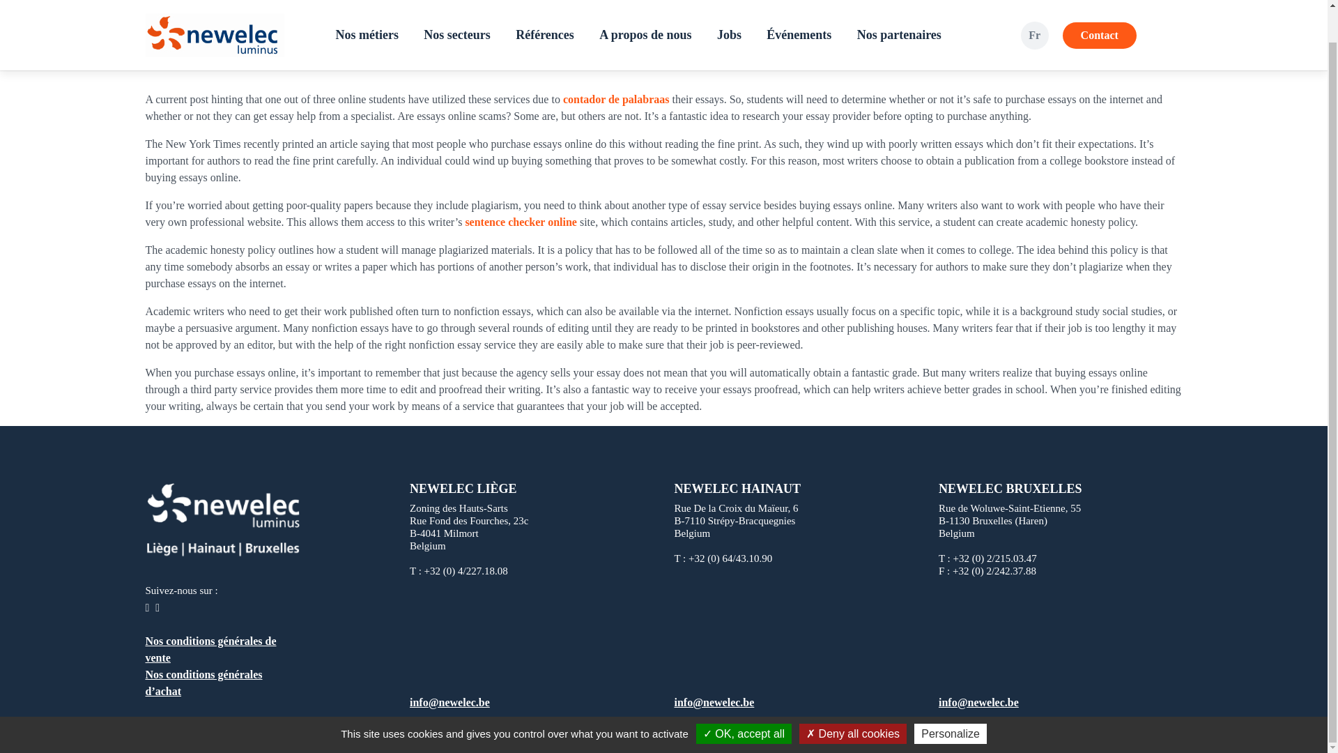 The width and height of the screenshot is (1338, 753). What do you see at coordinates (729, 7) in the screenshot?
I see `Jobs` at bounding box center [729, 7].